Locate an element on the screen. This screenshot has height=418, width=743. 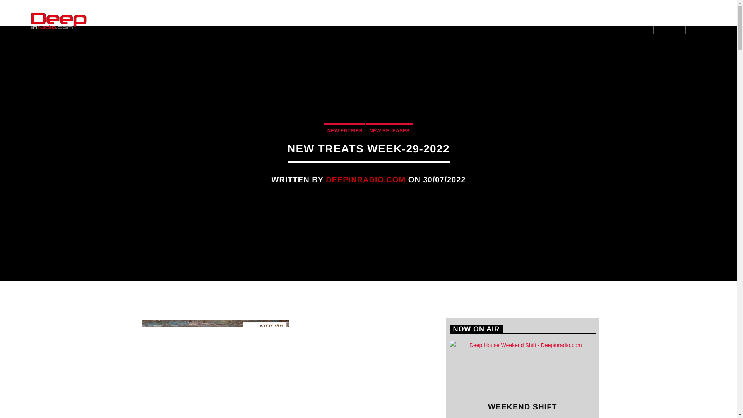
Home is located at coordinates (121, 21).